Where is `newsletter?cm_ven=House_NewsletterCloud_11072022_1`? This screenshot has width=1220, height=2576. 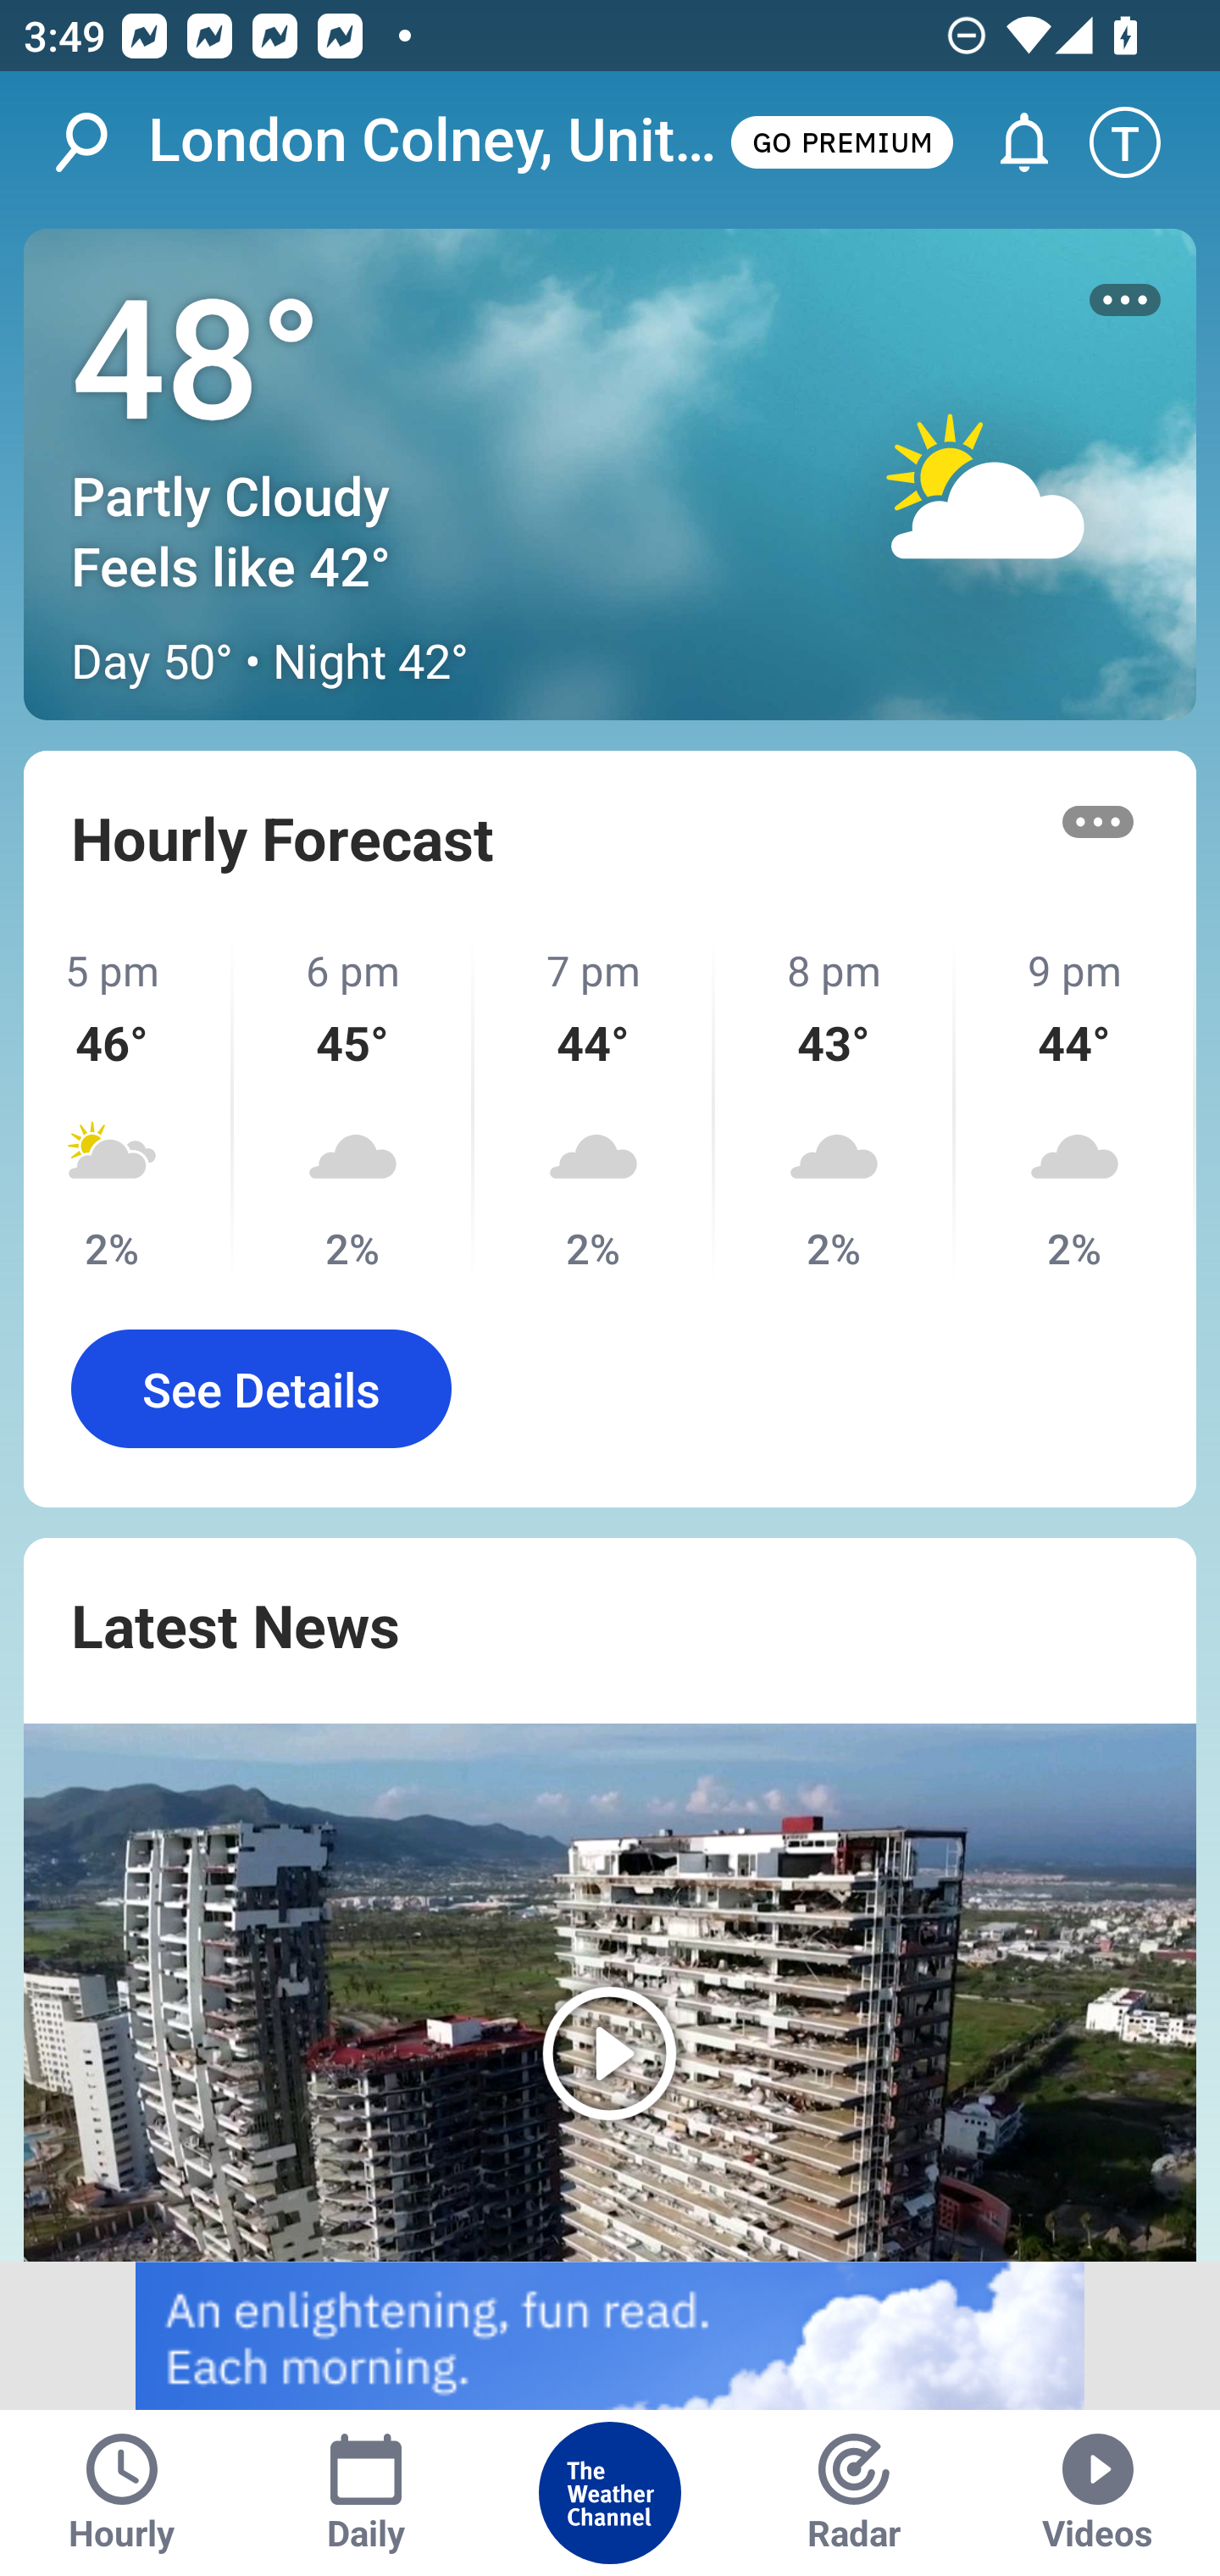 newsletter?cm_ven=House_NewsletterCloud_11072022_1 is located at coordinates (610, 2336).